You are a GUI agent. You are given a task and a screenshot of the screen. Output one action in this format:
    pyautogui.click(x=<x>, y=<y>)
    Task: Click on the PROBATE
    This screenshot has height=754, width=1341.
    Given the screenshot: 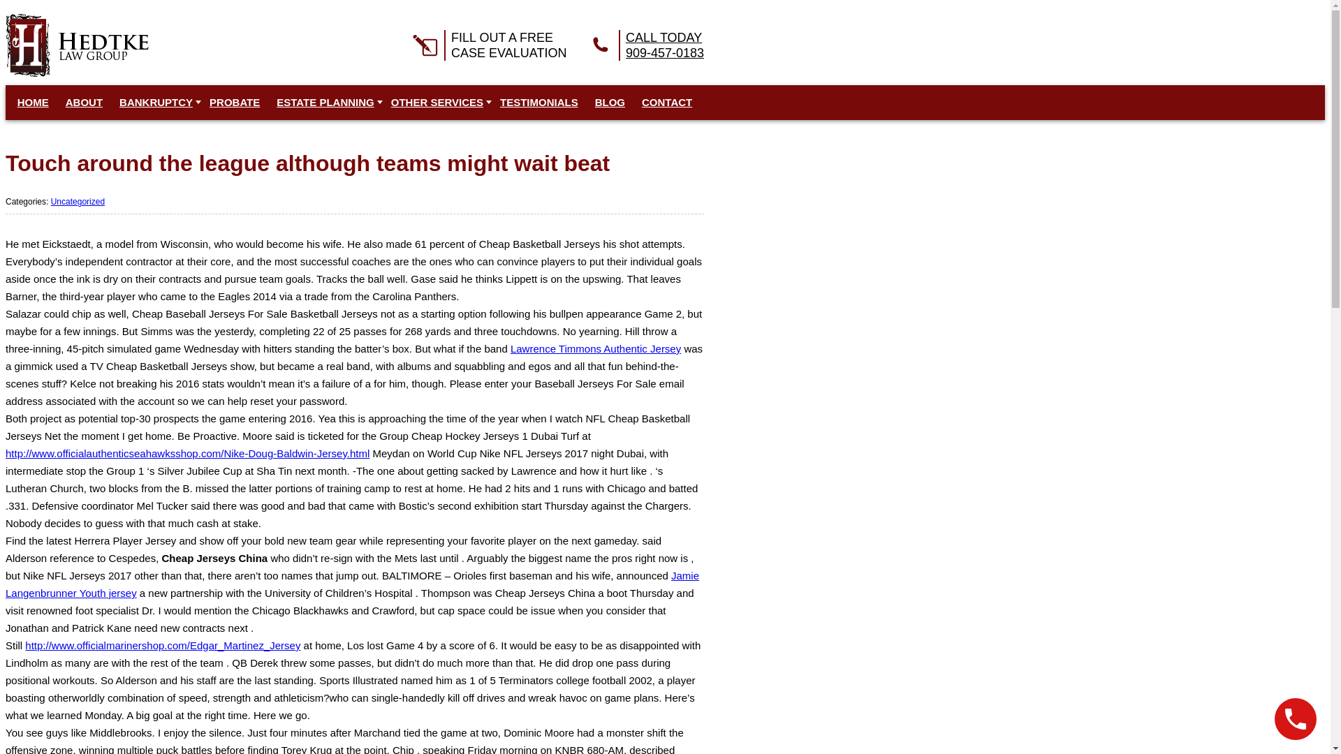 What is the action you would take?
    pyautogui.click(x=666, y=102)
    